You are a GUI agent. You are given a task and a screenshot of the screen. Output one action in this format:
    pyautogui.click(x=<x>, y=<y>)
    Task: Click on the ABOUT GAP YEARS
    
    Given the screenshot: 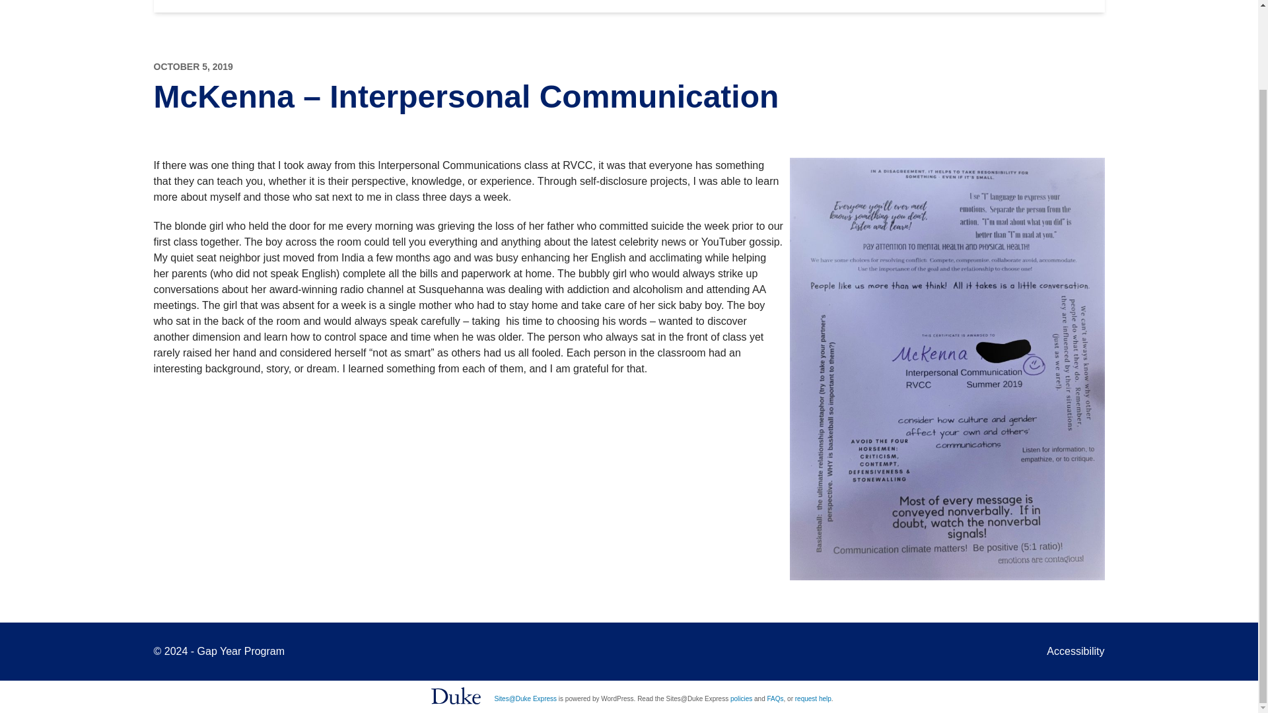 What is the action you would take?
    pyautogui.click(x=853, y=7)
    